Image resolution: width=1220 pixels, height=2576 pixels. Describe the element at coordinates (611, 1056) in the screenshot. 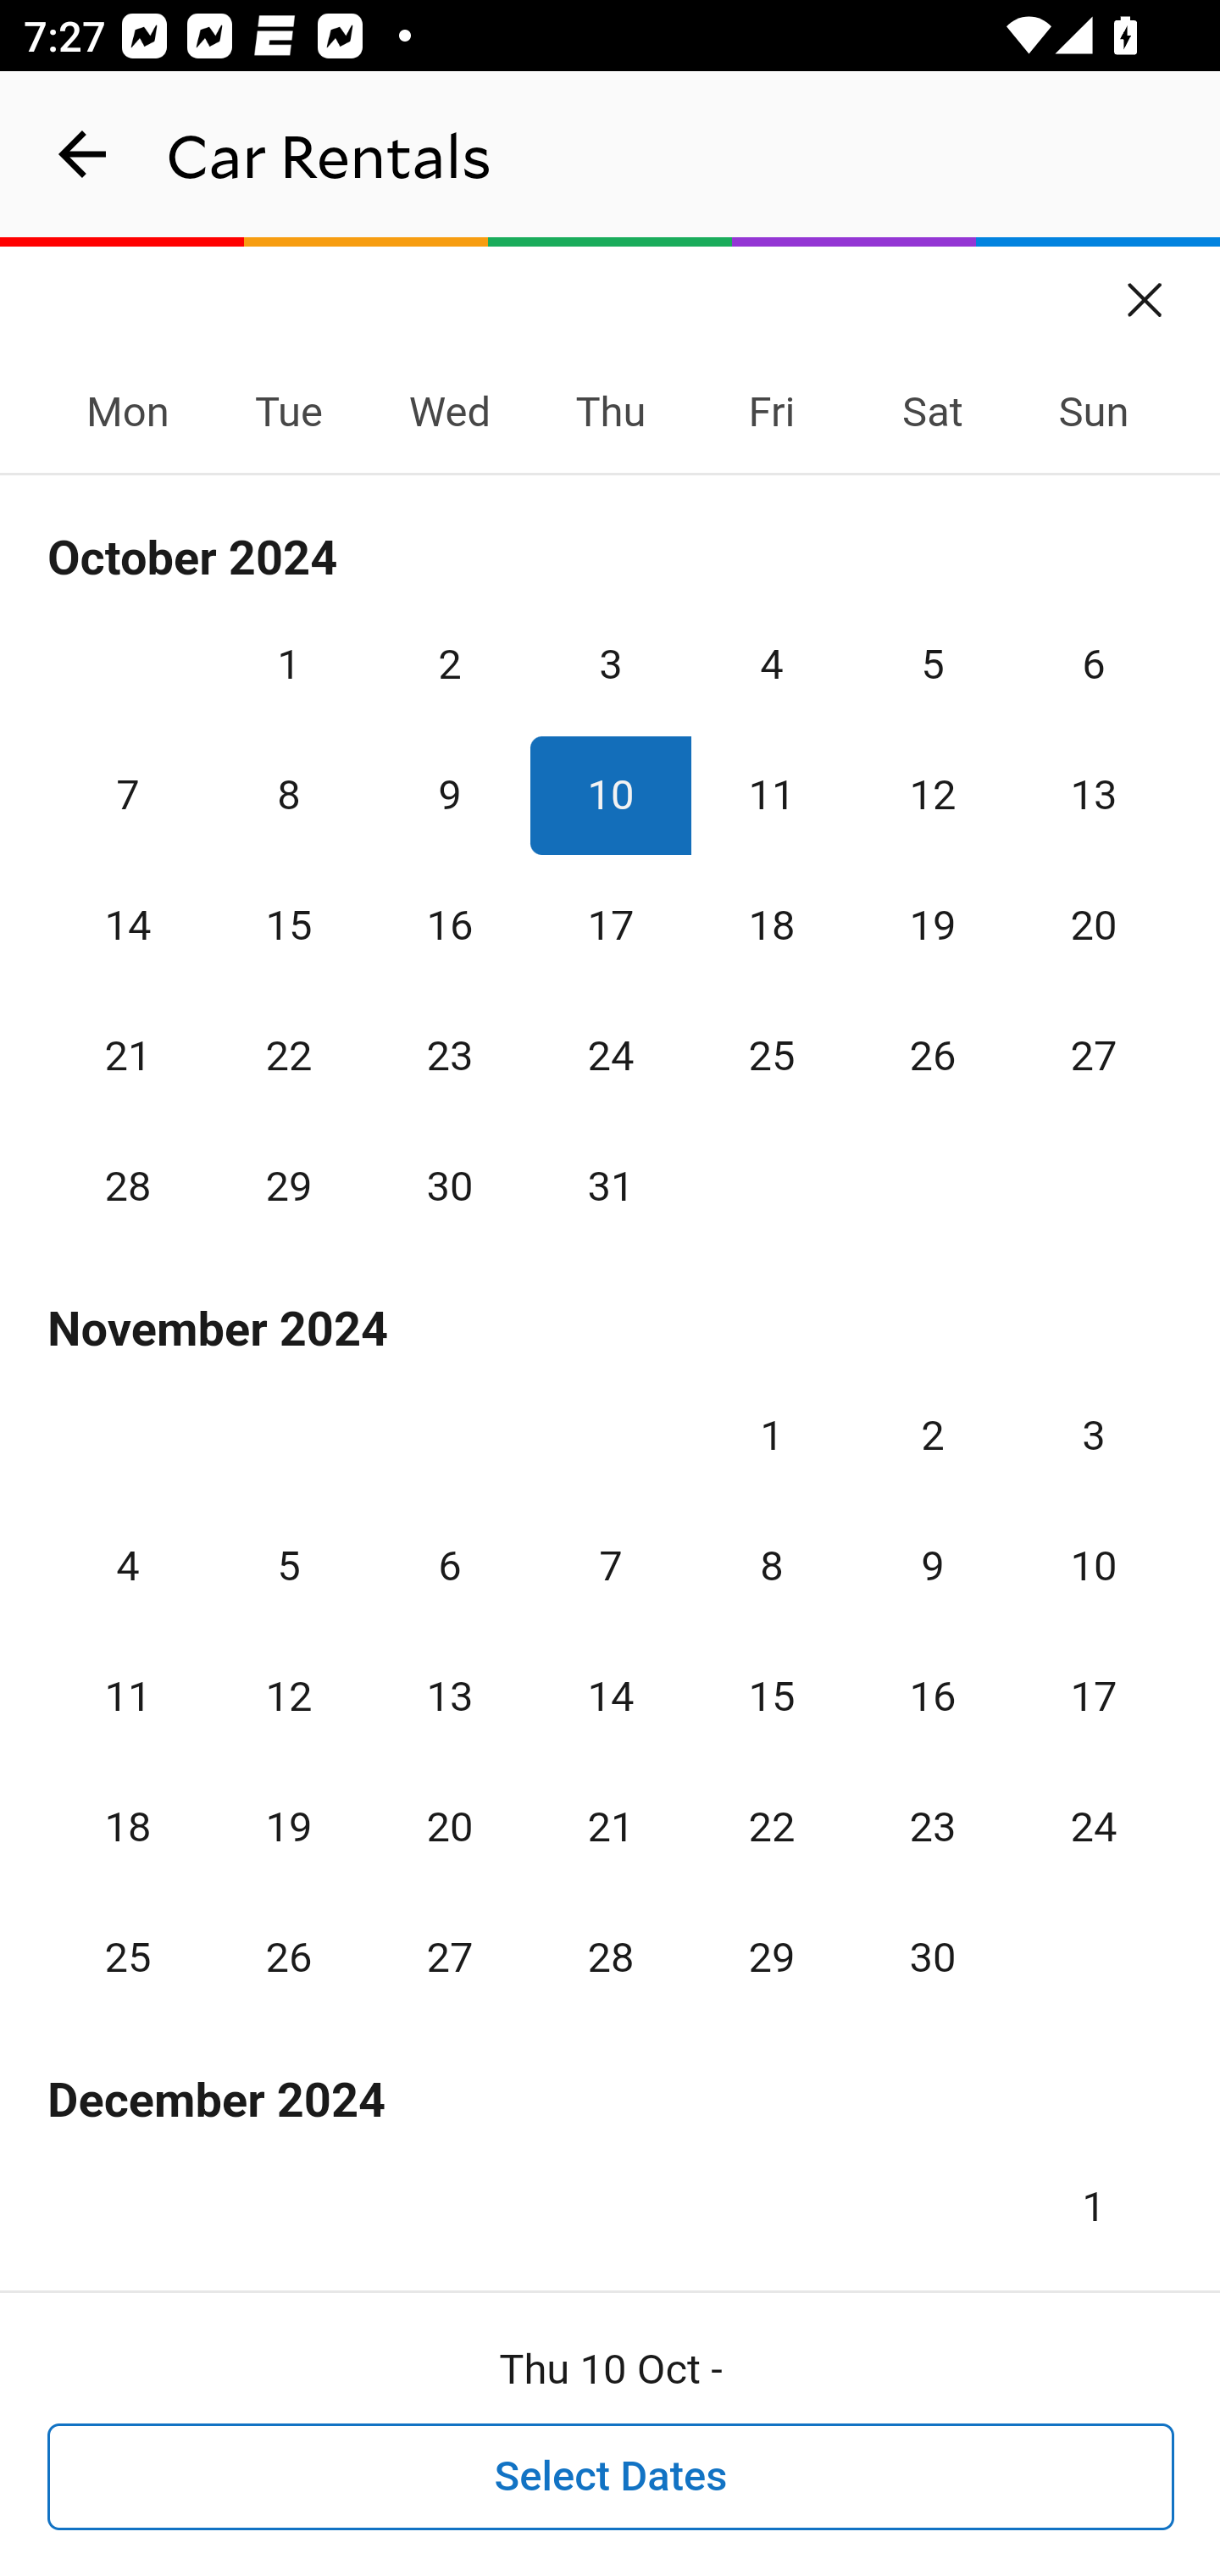

I see `24 October 2024` at that location.